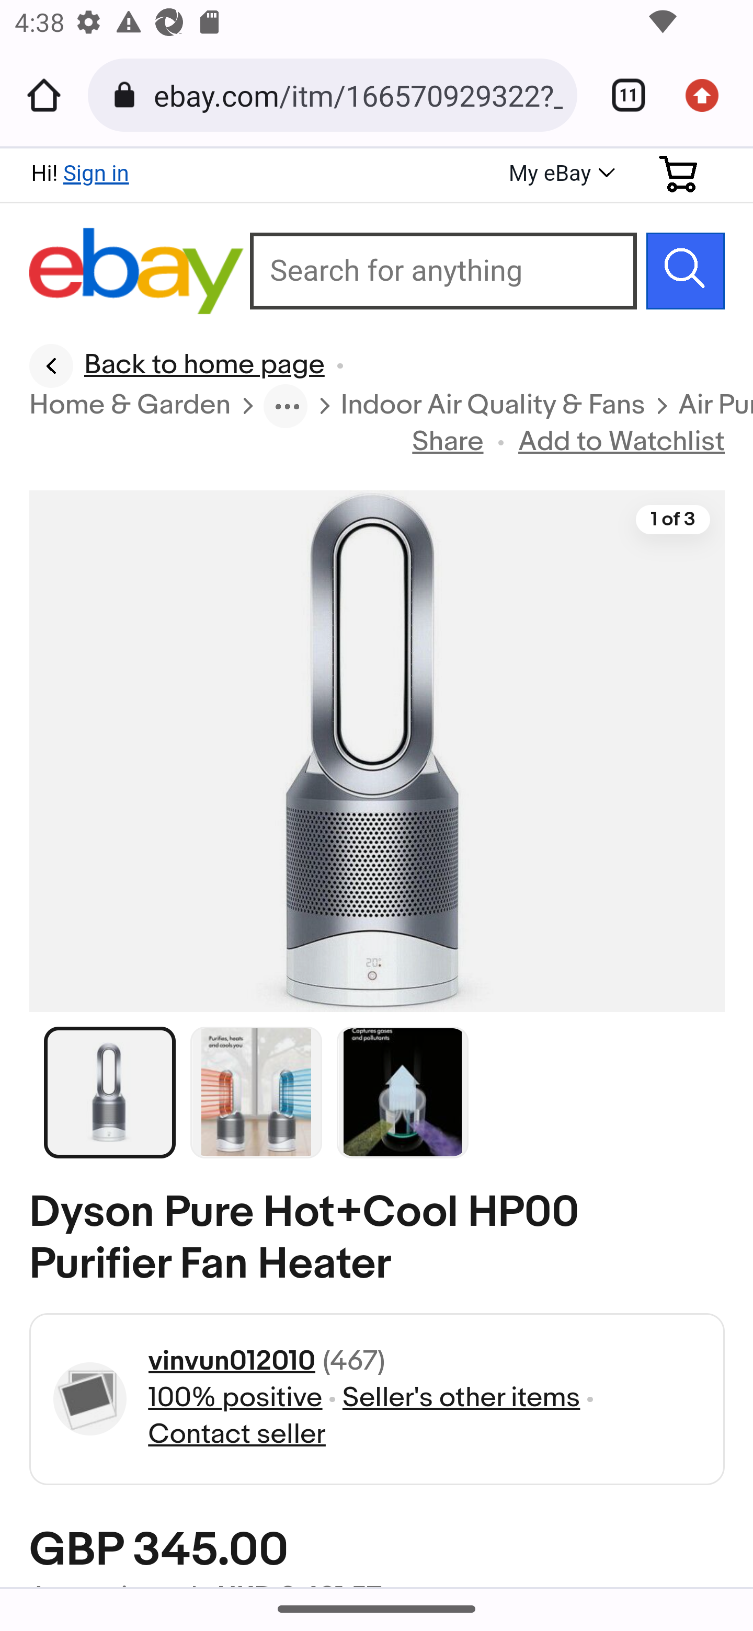 The width and height of the screenshot is (753, 1631). What do you see at coordinates (402, 1092) in the screenshot?
I see `Picture 3 of 3` at bounding box center [402, 1092].